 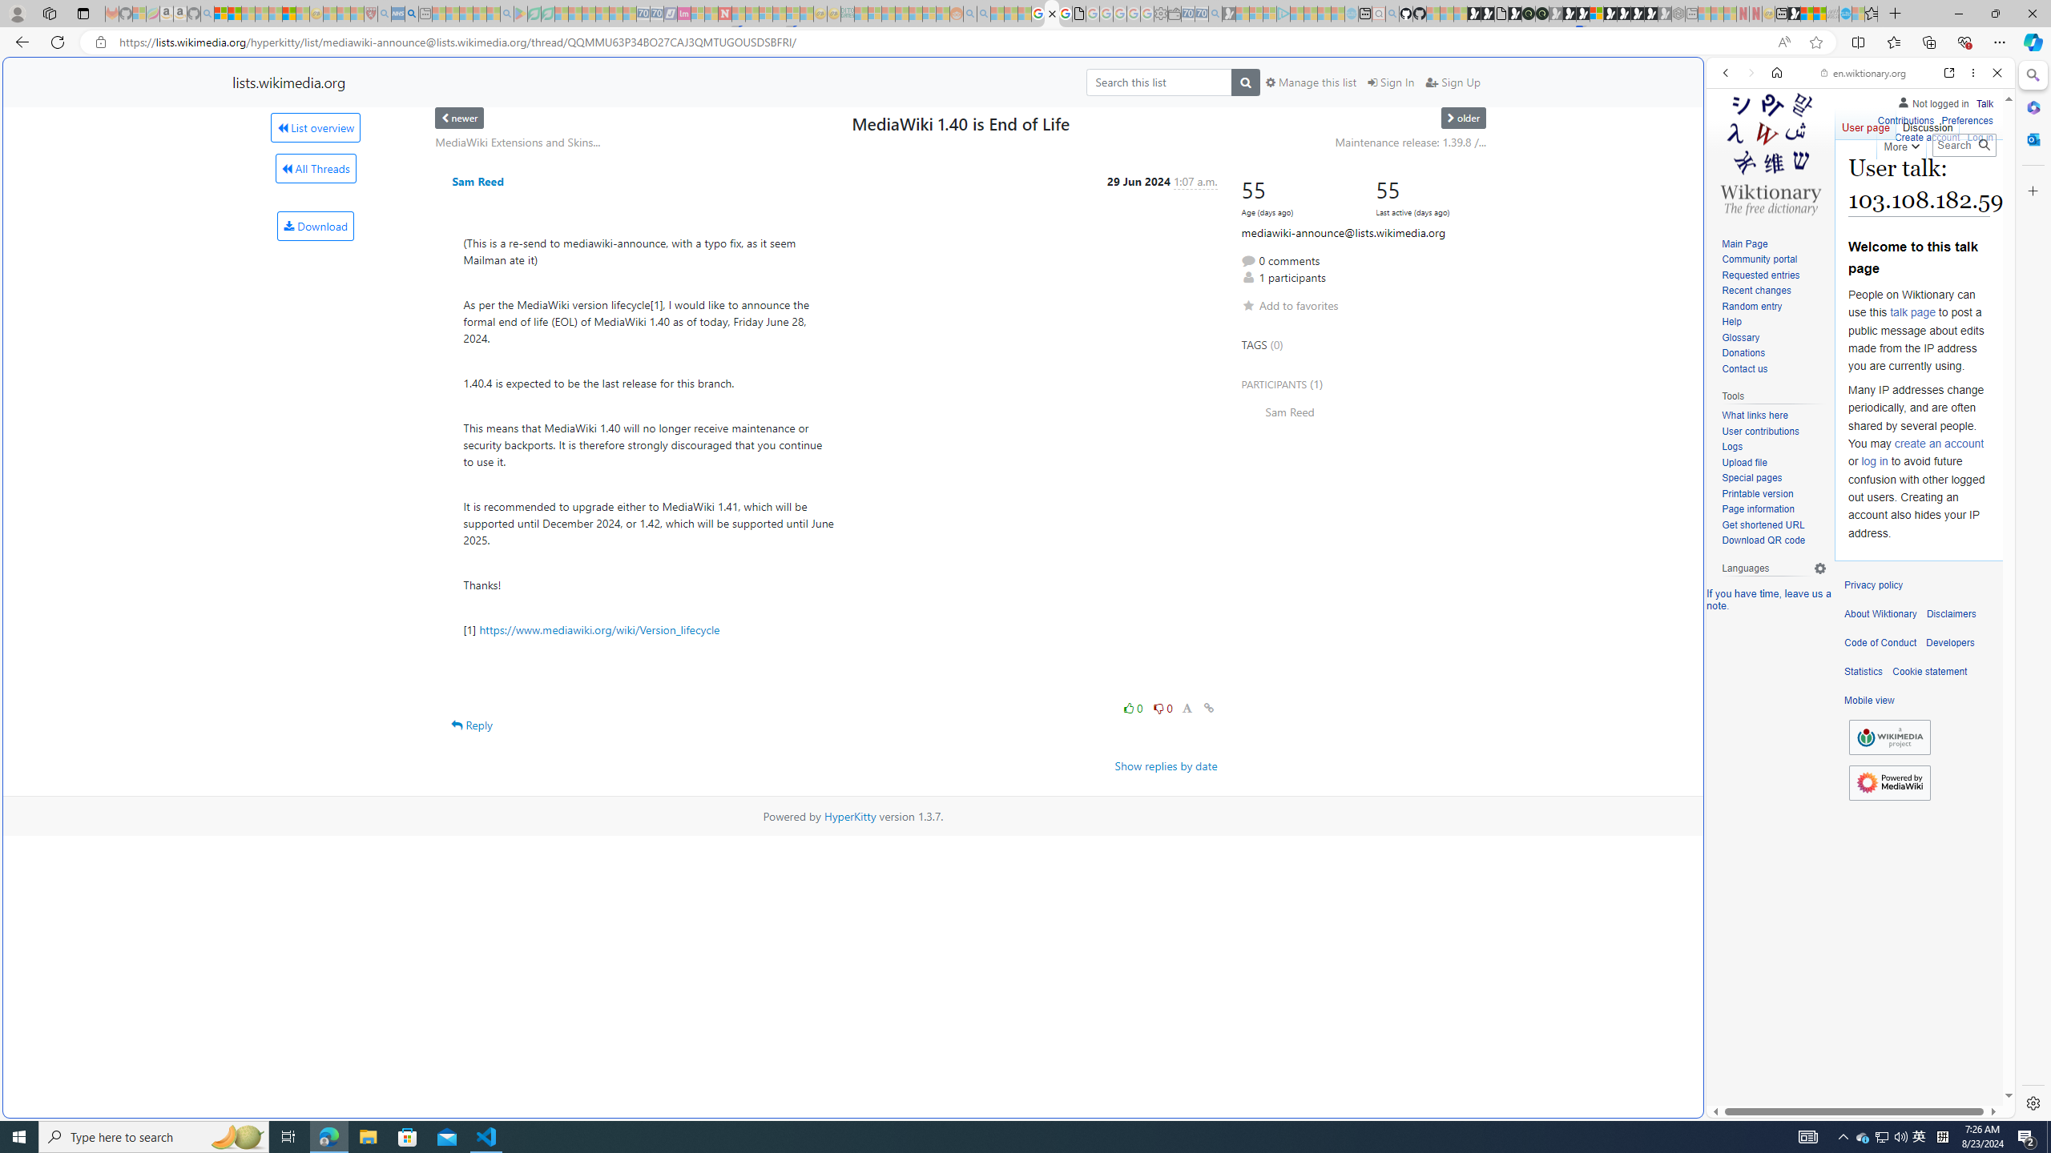 What do you see at coordinates (1880, 643) in the screenshot?
I see `Code of Conduct` at bounding box center [1880, 643].